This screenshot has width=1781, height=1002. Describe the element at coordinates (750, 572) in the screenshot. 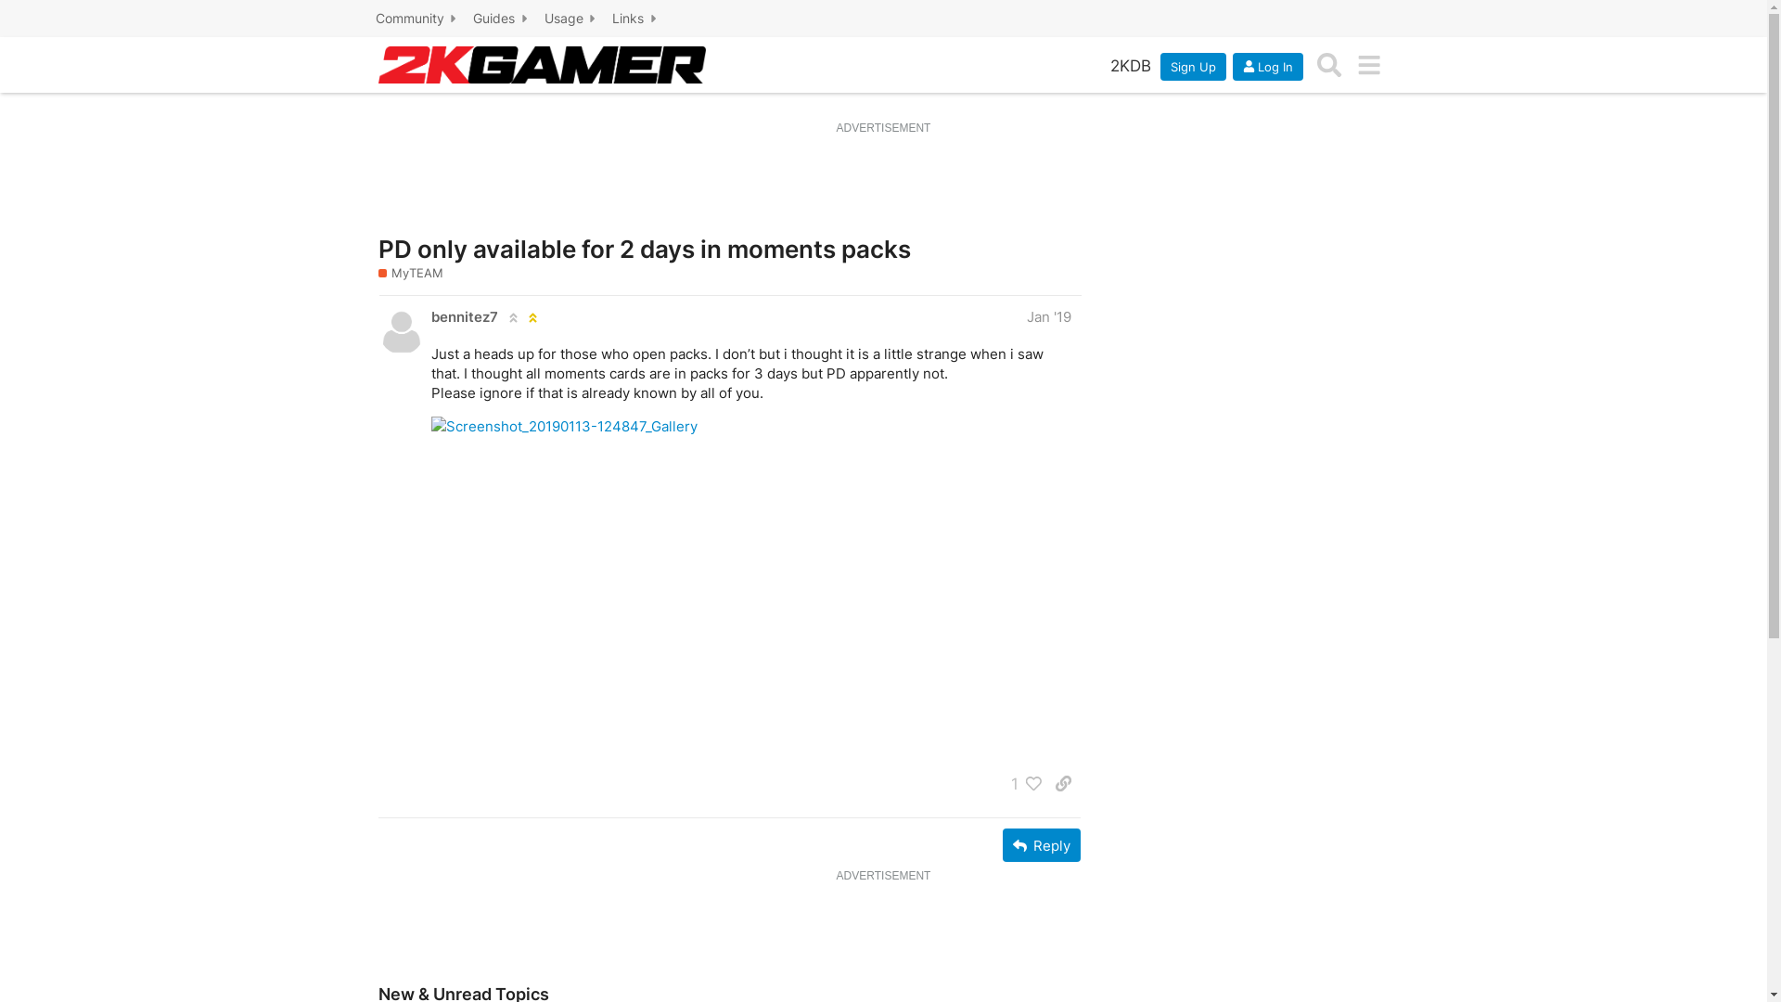

I see `Screenshot_20190113-124847_Gallery.jpg` at that location.